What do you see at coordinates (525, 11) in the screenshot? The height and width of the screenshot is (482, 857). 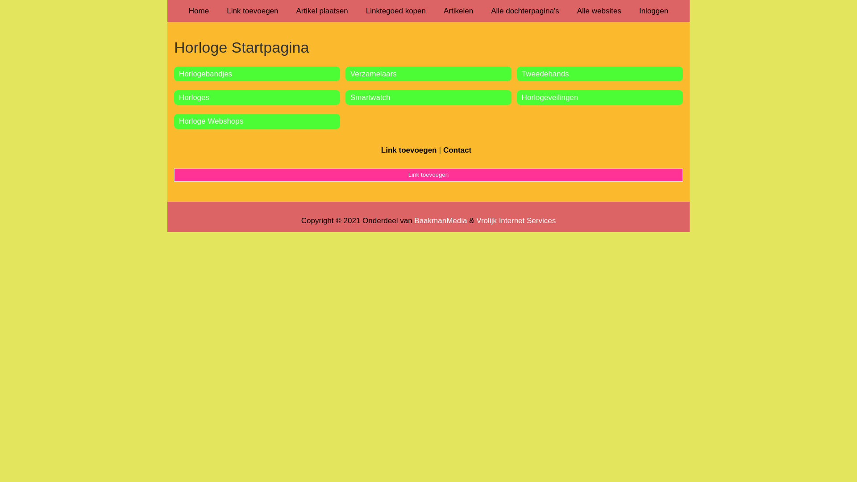 I see `Alle dochterpagina's` at bounding box center [525, 11].